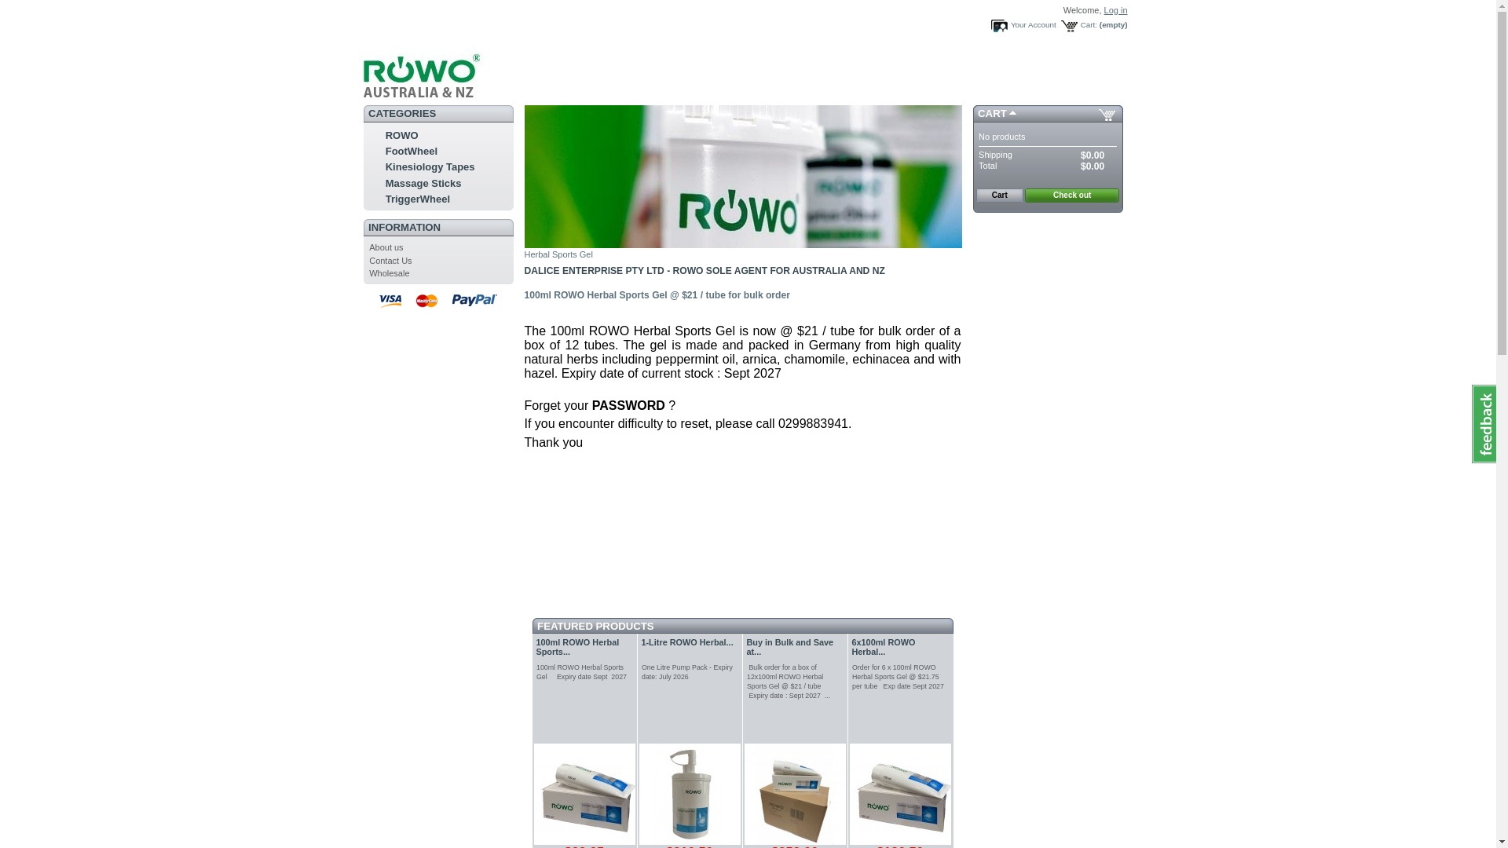 This screenshot has width=1508, height=848. Describe the element at coordinates (900, 795) in the screenshot. I see `6x100ml ROWO Herbal Sports Gel @ $21.75 per tube   ` at that location.